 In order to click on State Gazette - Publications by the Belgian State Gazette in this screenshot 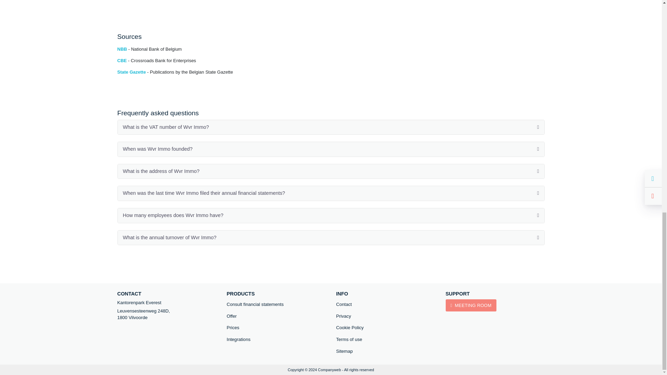, I will do `click(175, 72)`.